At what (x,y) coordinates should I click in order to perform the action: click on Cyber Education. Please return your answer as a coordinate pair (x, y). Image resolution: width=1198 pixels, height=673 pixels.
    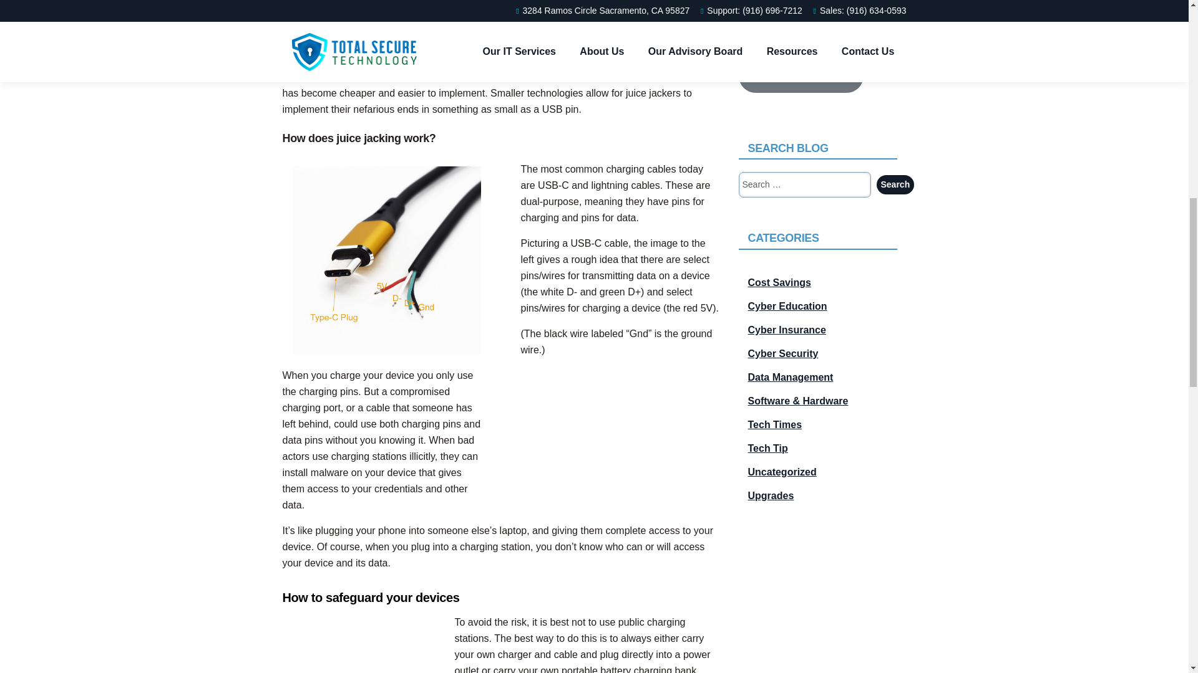
    Looking at the image, I should click on (817, 307).